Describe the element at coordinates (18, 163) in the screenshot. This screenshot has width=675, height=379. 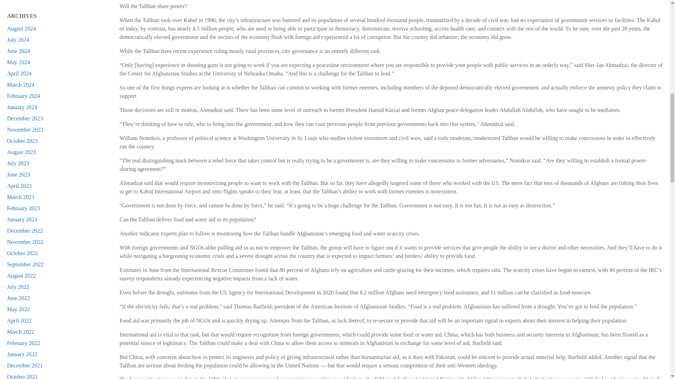
I see `July 2023` at that location.